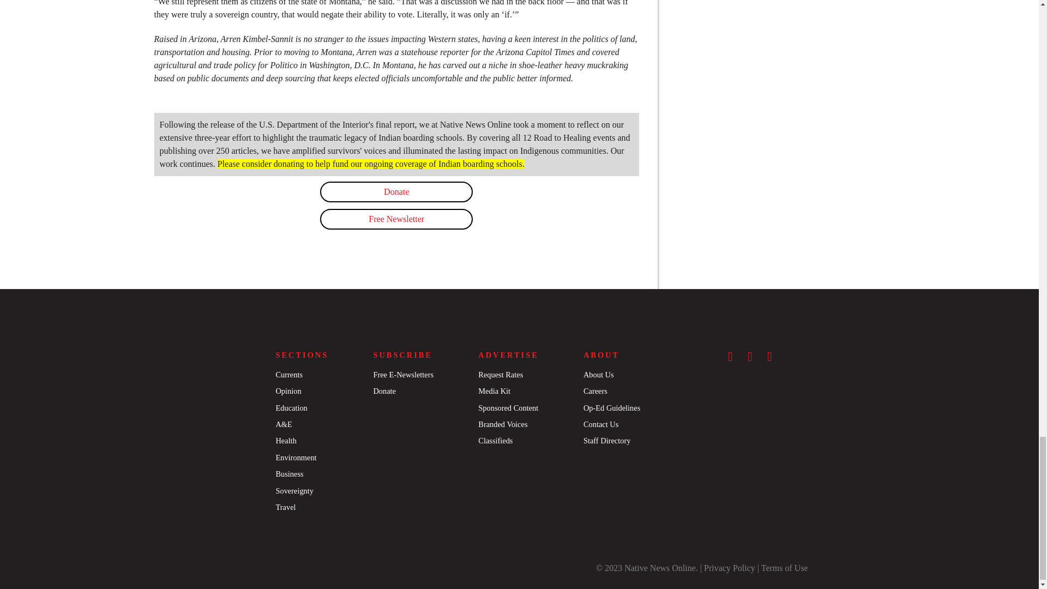 Image resolution: width=1047 pixels, height=589 pixels. What do you see at coordinates (396, 219) in the screenshot?
I see `Free Newsletter` at bounding box center [396, 219].